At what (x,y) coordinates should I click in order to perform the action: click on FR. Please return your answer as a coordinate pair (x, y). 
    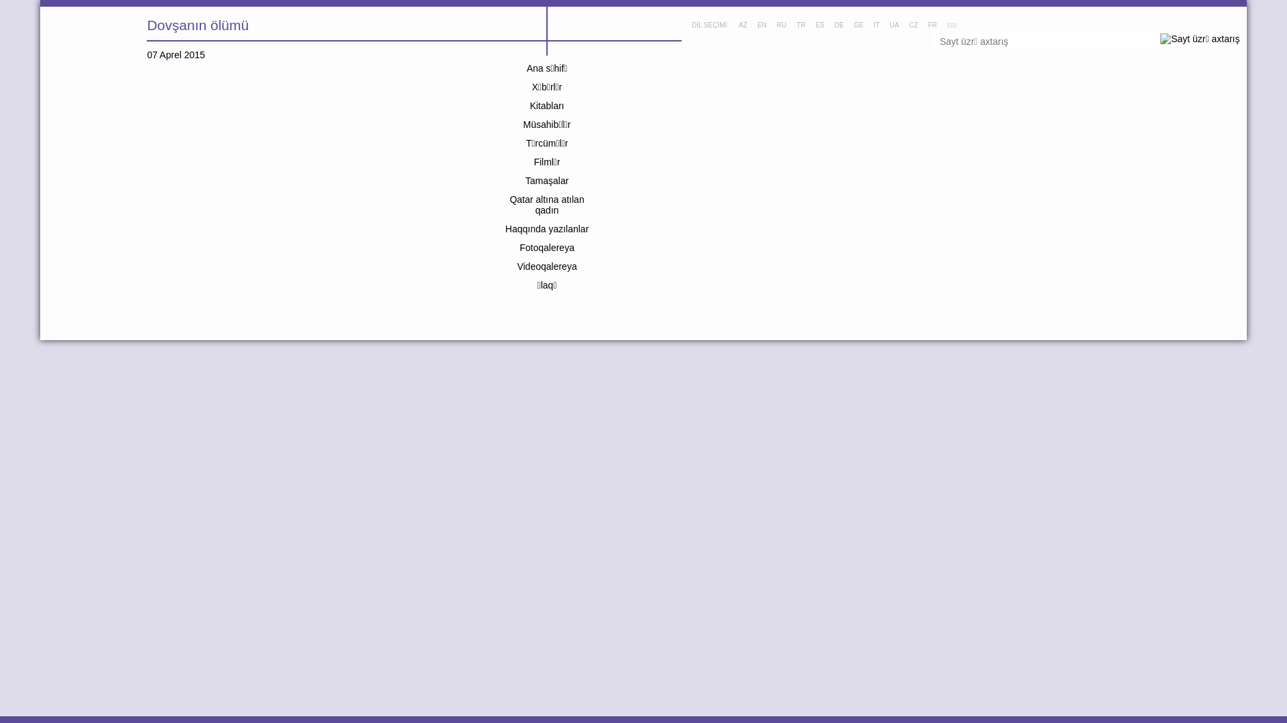
    Looking at the image, I should click on (932, 25).